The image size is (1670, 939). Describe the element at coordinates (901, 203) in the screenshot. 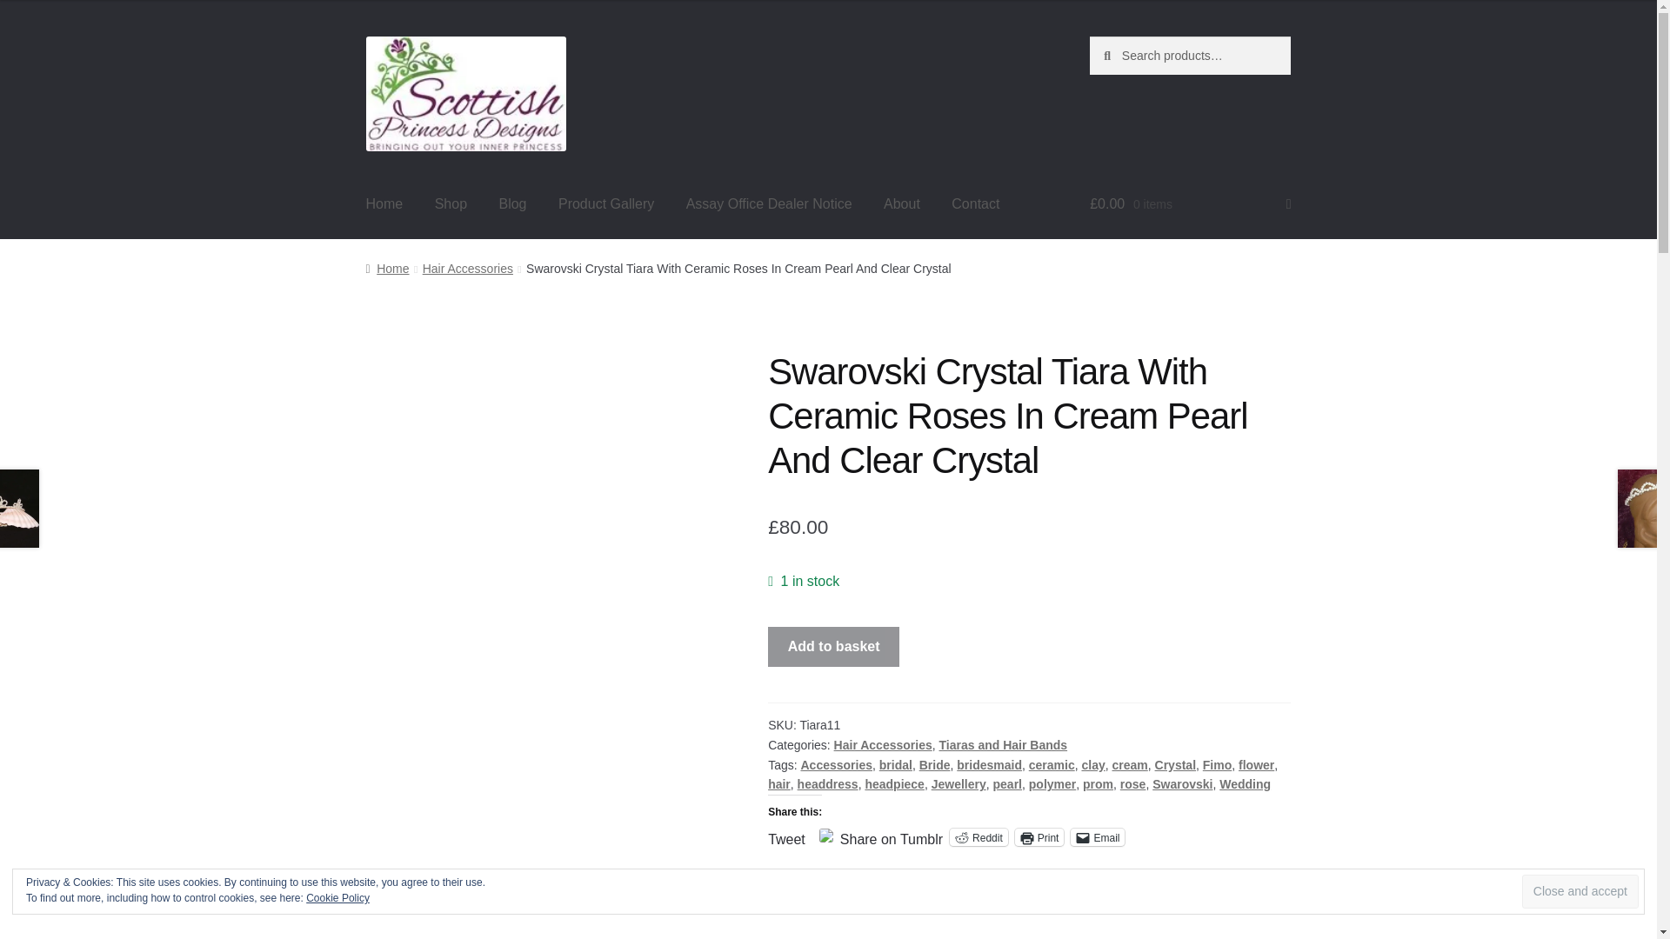

I see `About` at that location.